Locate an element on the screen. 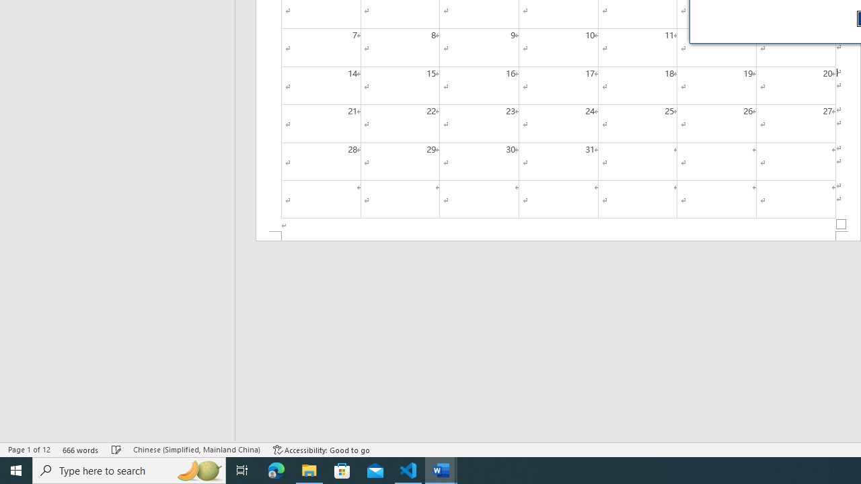 Image resolution: width=861 pixels, height=484 pixels. Visual Studio Code - 1 running window is located at coordinates (408, 471).